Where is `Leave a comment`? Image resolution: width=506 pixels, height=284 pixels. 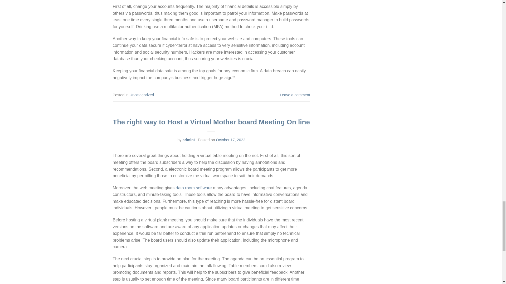
Leave a comment is located at coordinates (295, 95).